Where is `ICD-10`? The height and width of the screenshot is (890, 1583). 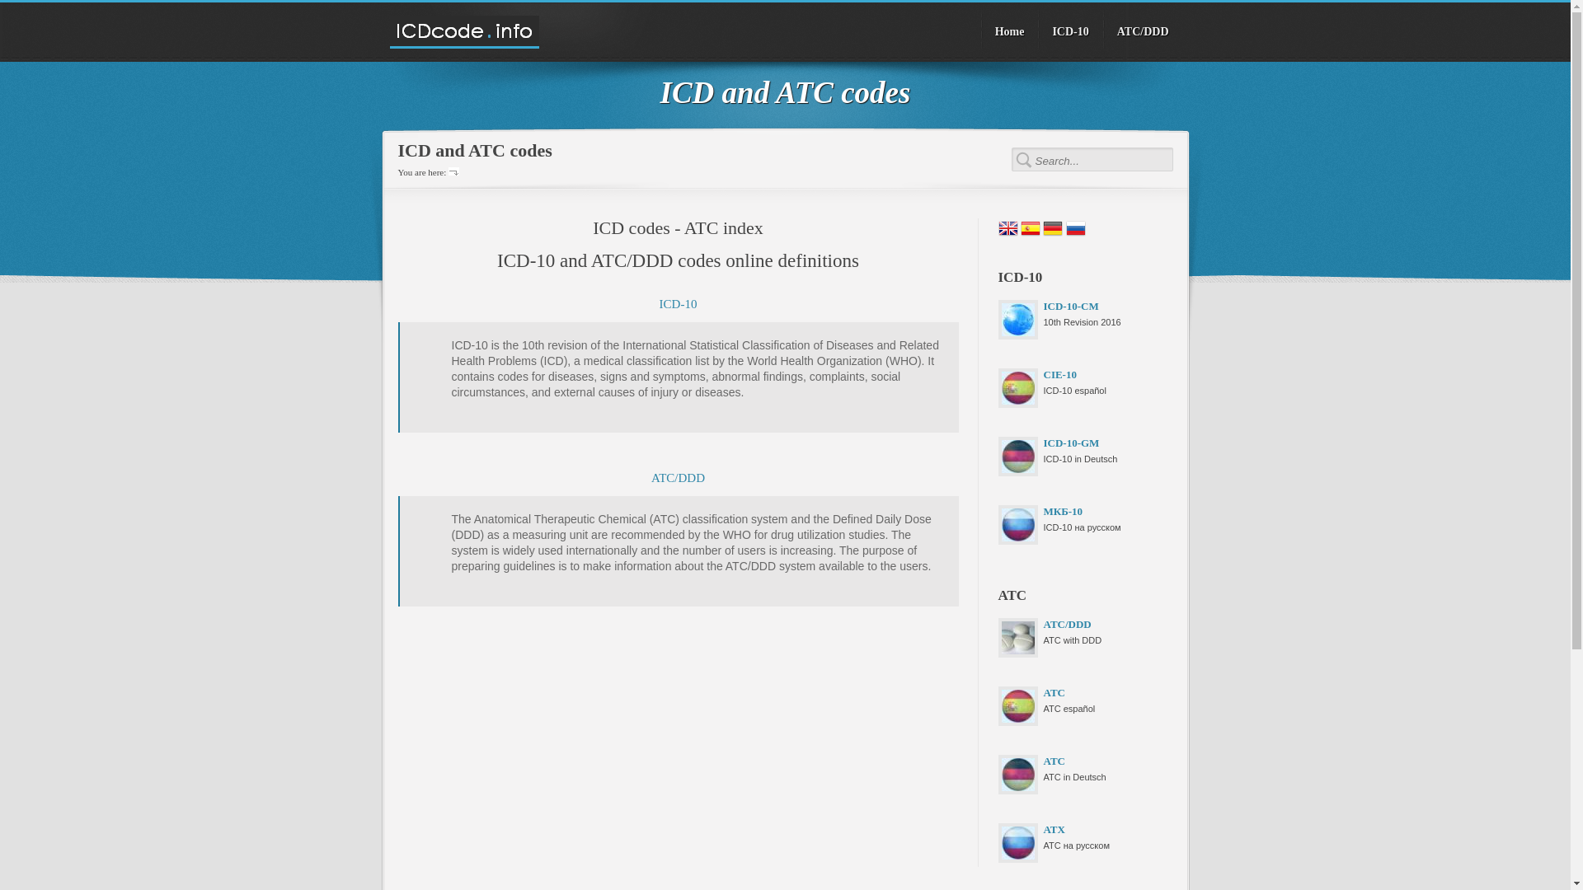
ICD-10 is located at coordinates (1069, 31).